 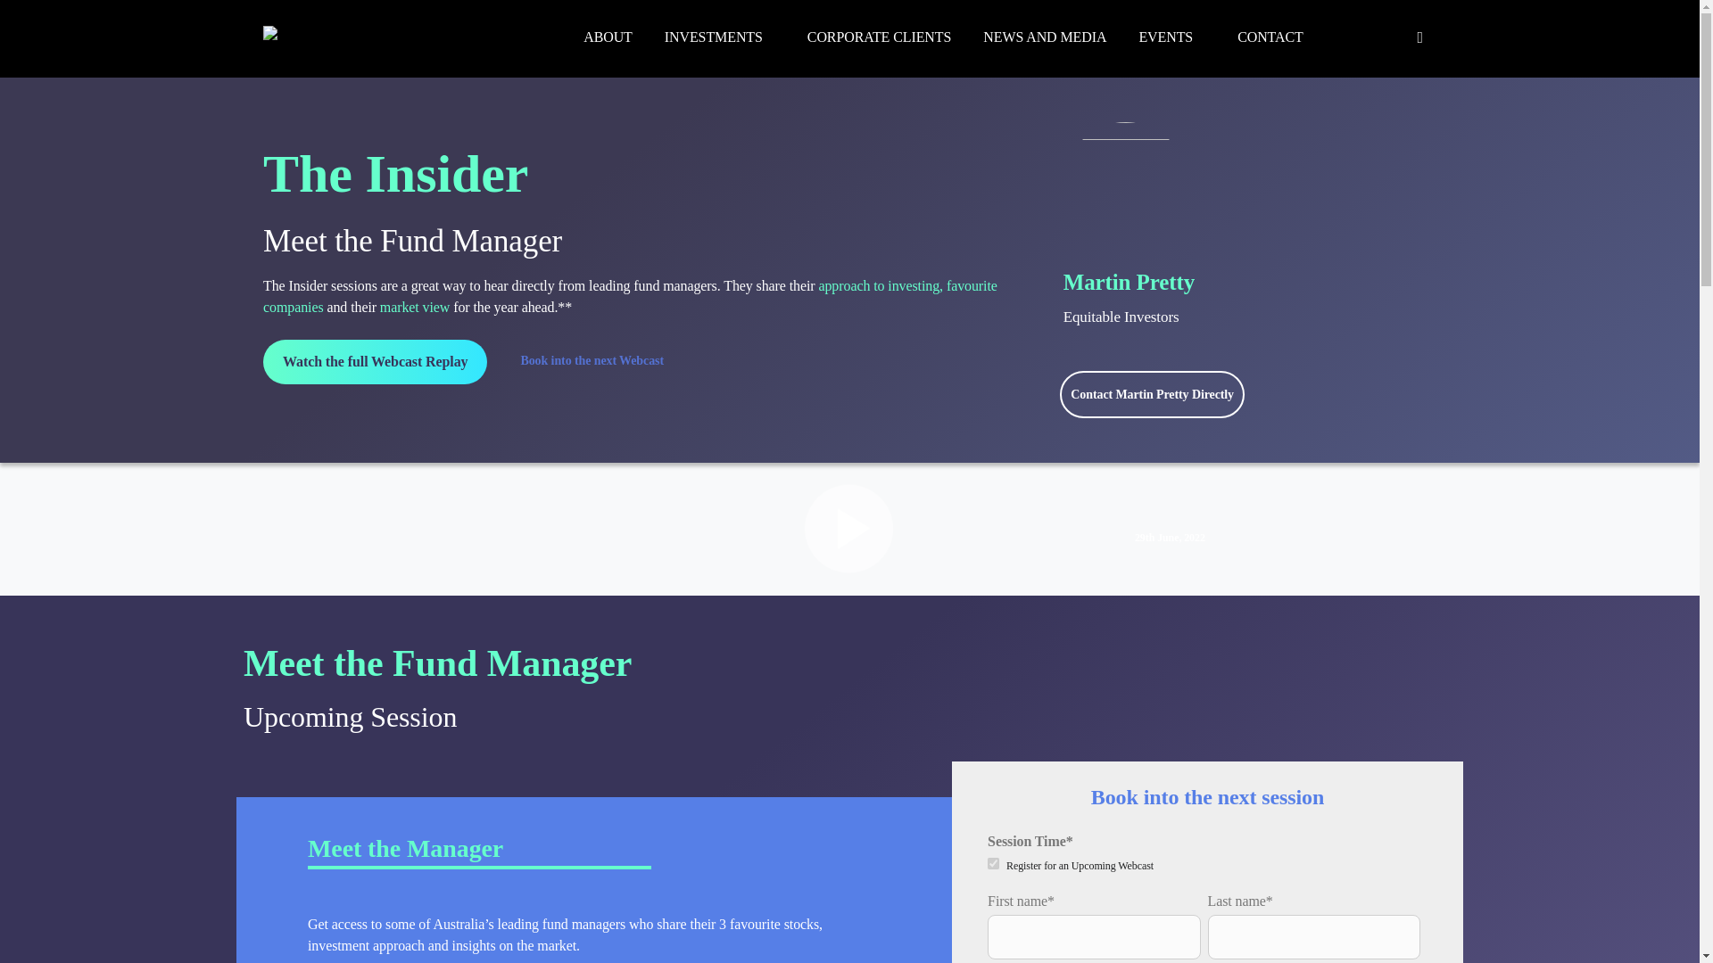 I want to click on Search, so click(x=1420, y=38).